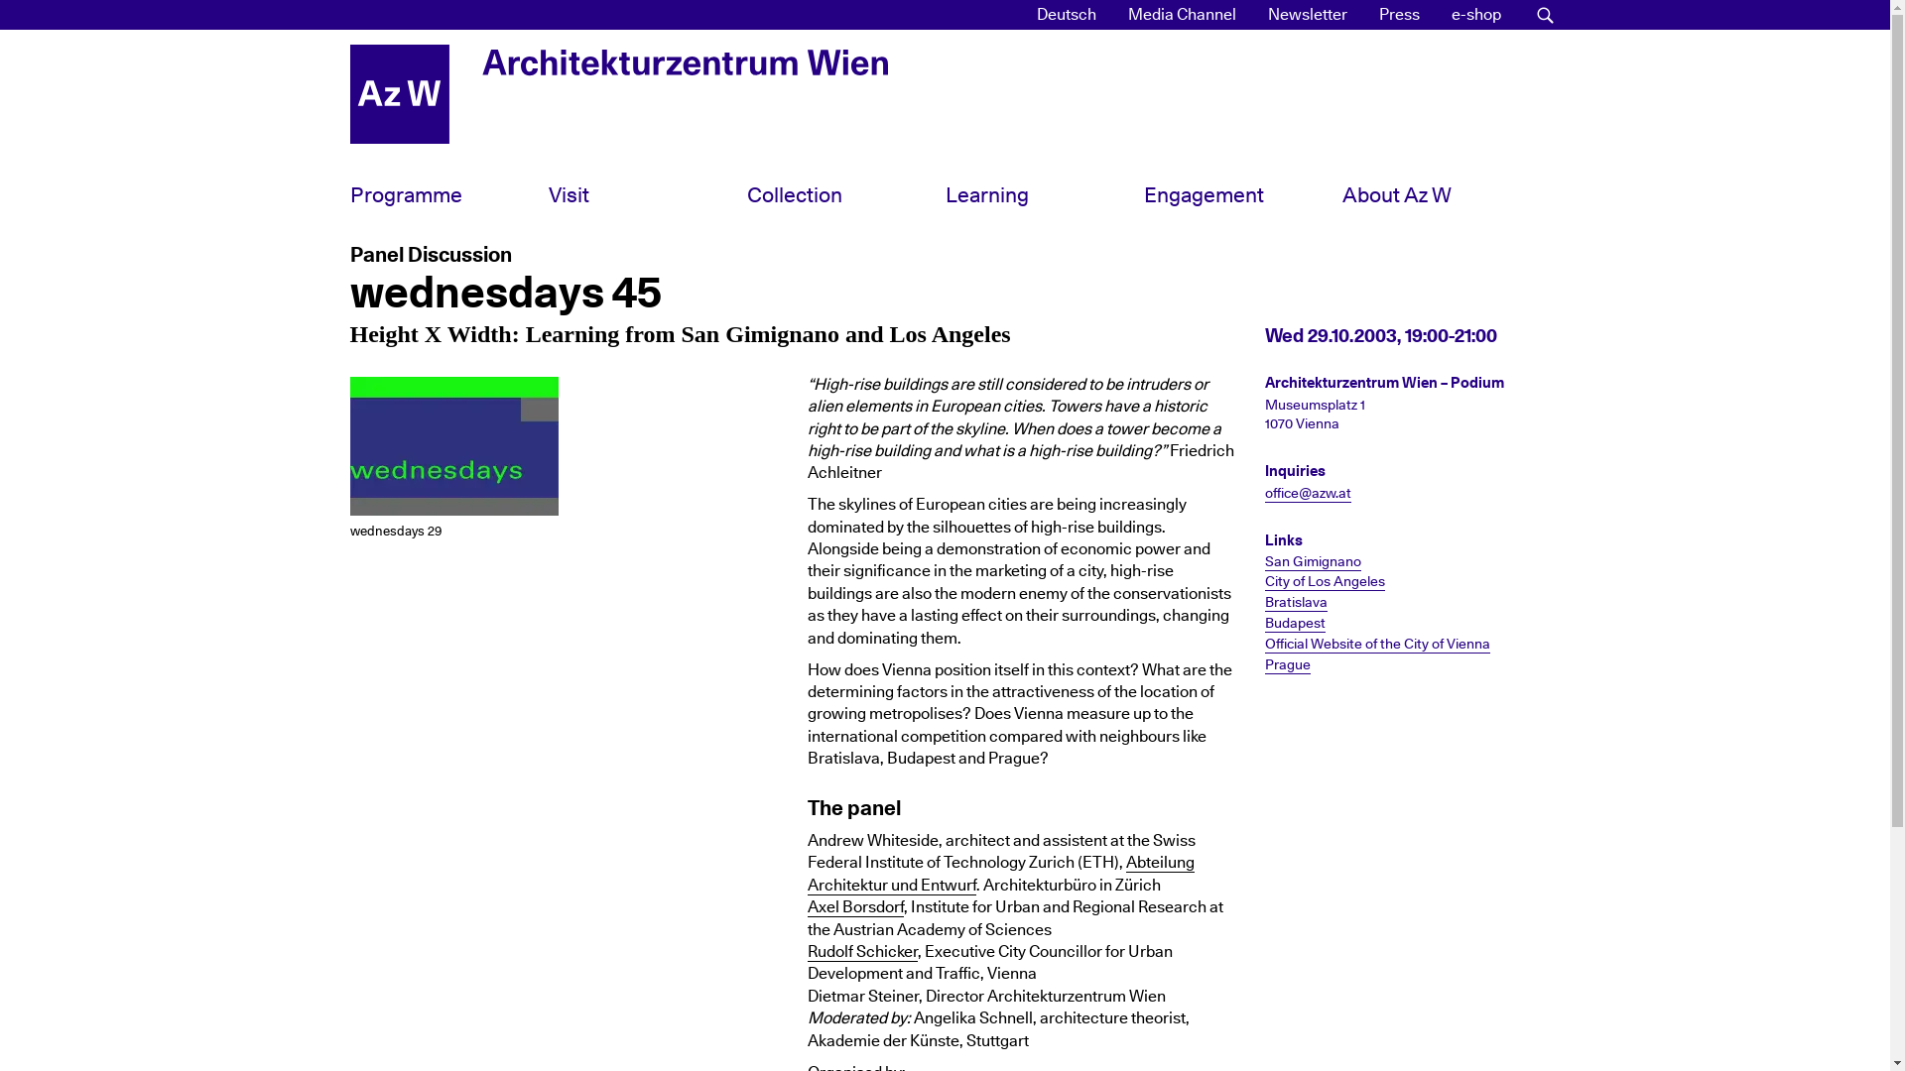  Describe the element at coordinates (448, 195) in the screenshot. I see `Search` at that location.